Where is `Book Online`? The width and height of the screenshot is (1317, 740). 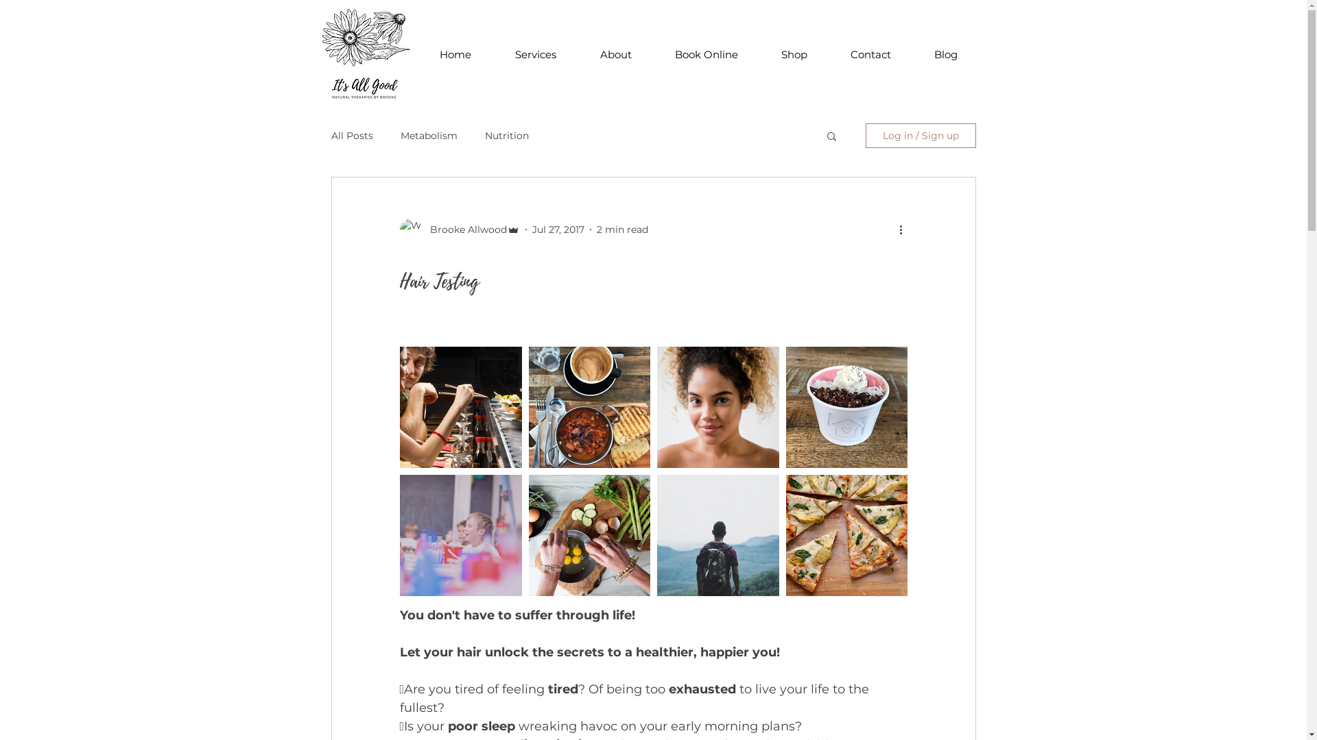
Book Online is located at coordinates (707, 55).